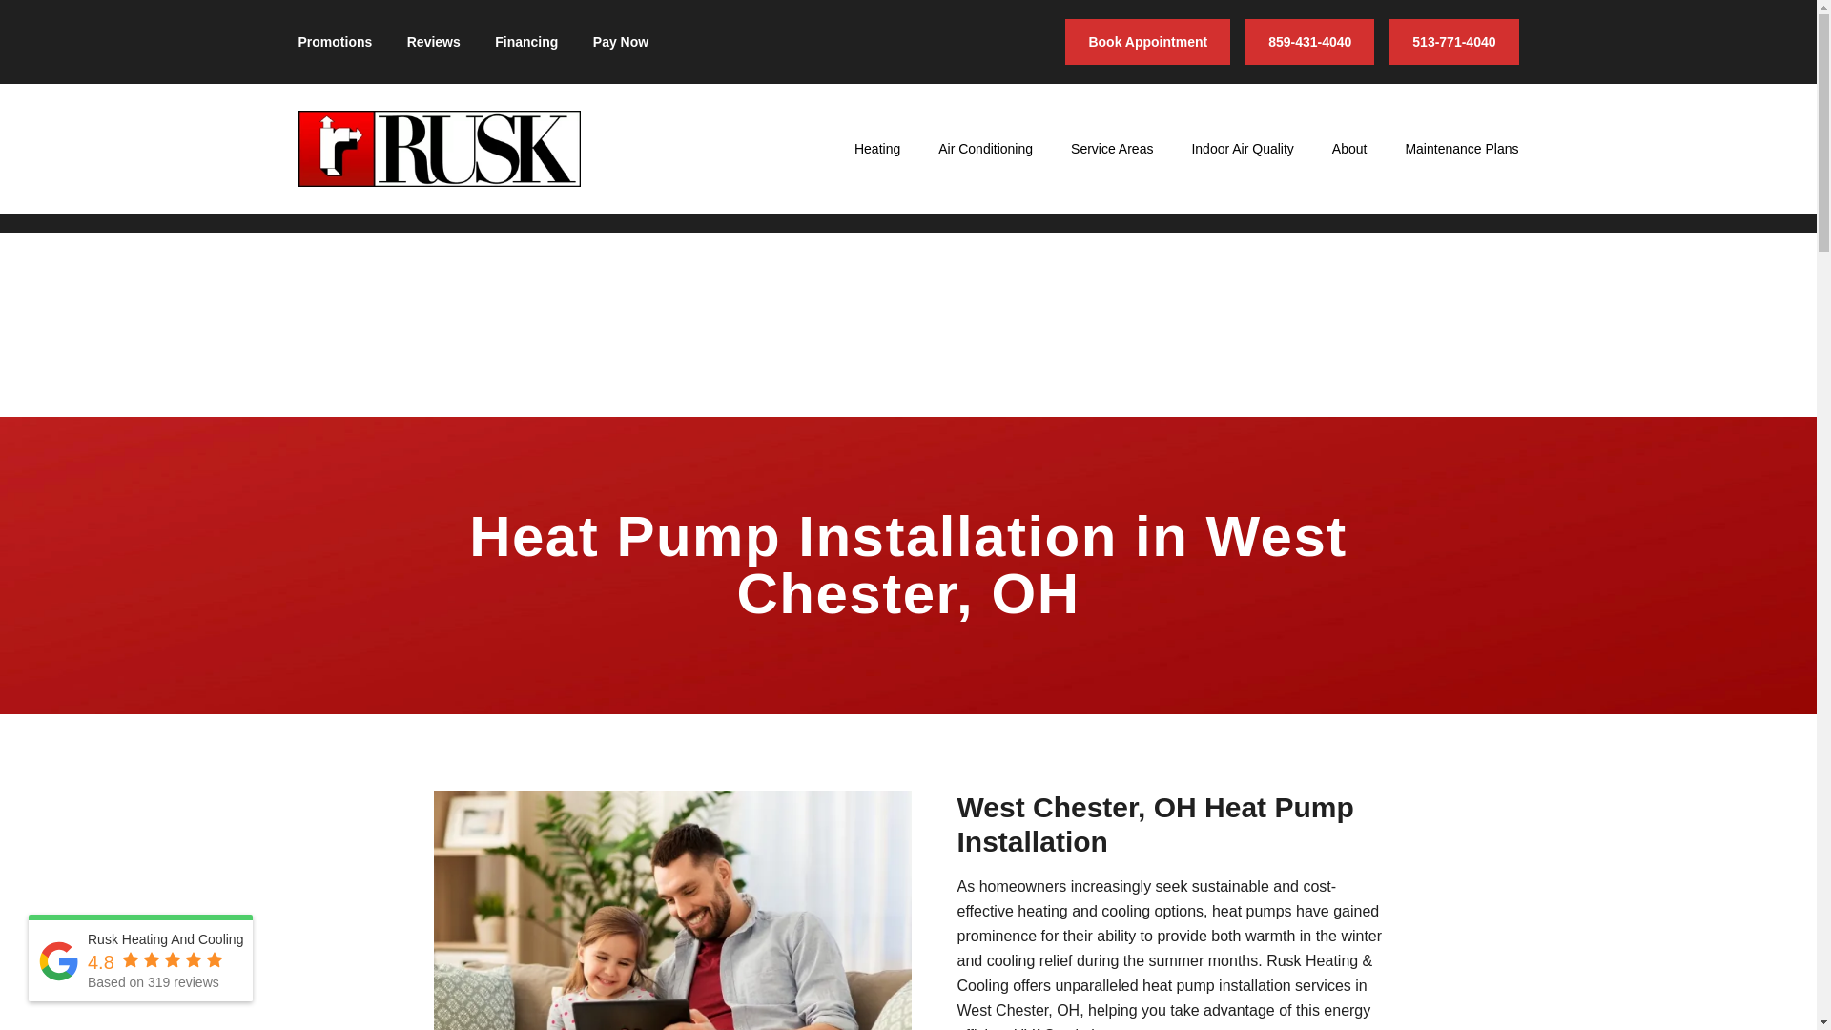 Image resolution: width=1831 pixels, height=1030 pixels. I want to click on Air Conditioning, so click(984, 149).